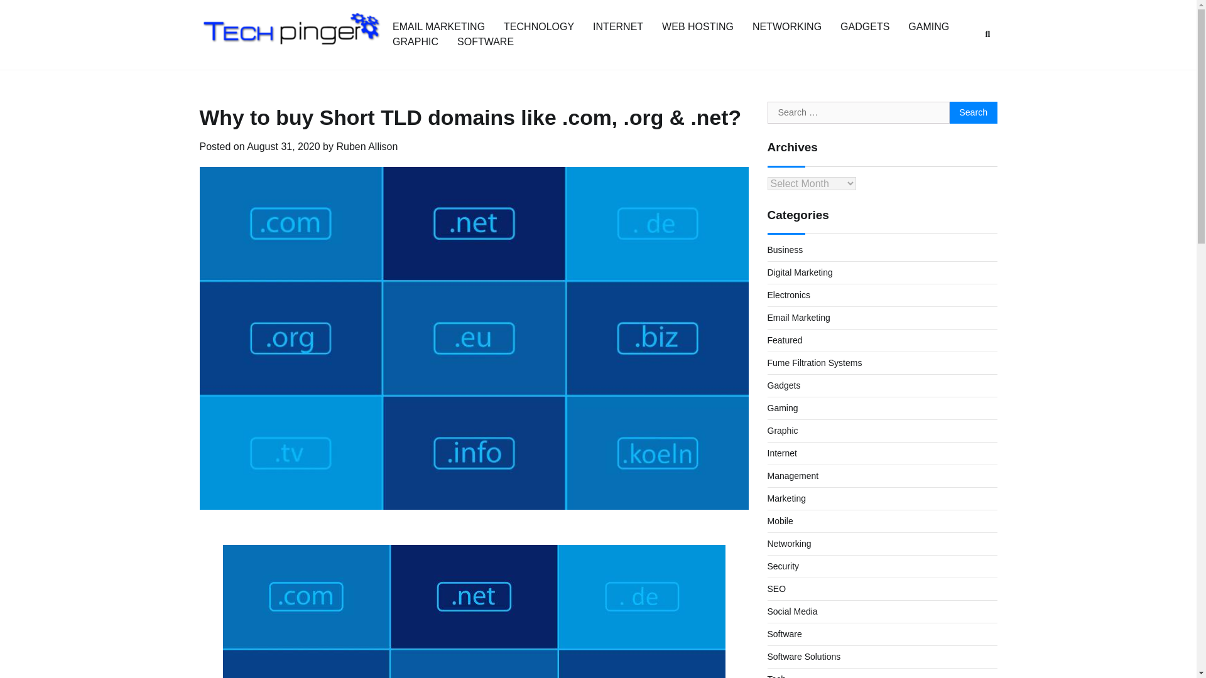 This screenshot has height=678, width=1206. I want to click on Internet, so click(782, 453).